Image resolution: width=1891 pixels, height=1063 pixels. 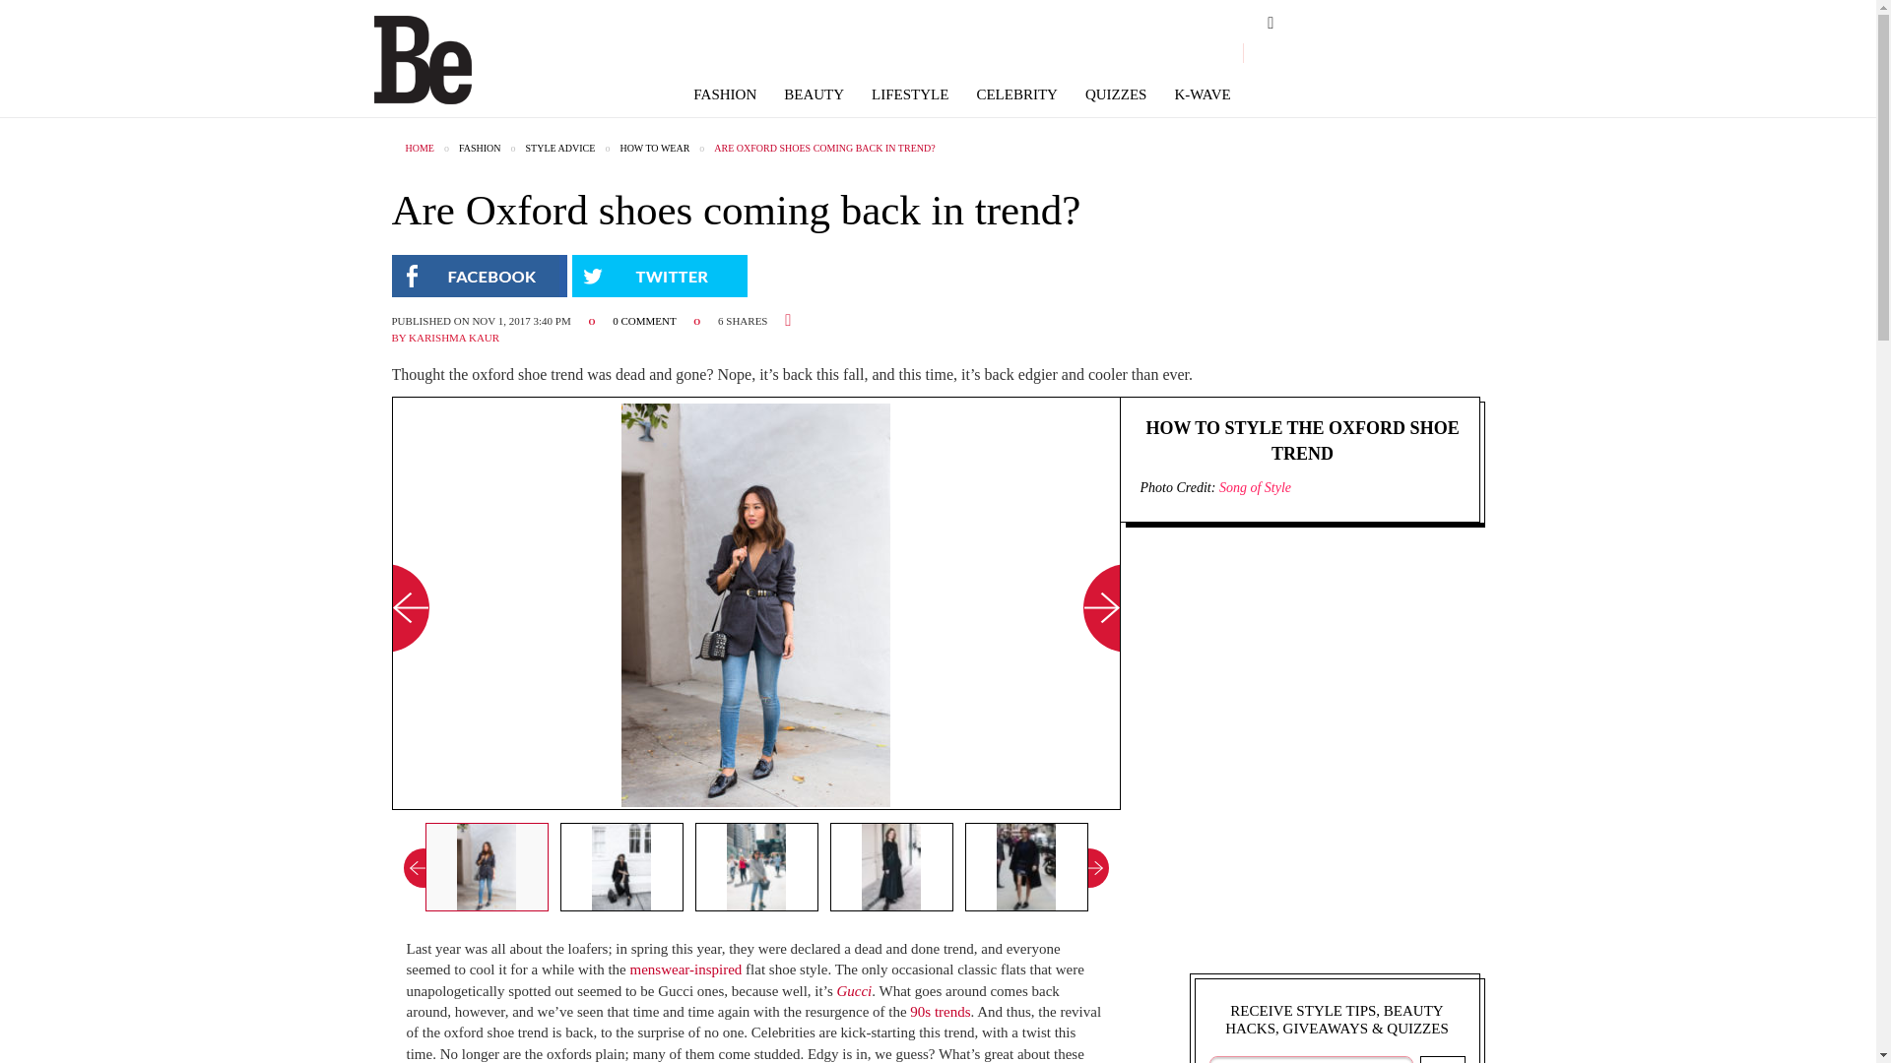 What do you see at coordinates (1271, 55) in the screenshot?
I see `fb` at bounding box center [1271, 55].